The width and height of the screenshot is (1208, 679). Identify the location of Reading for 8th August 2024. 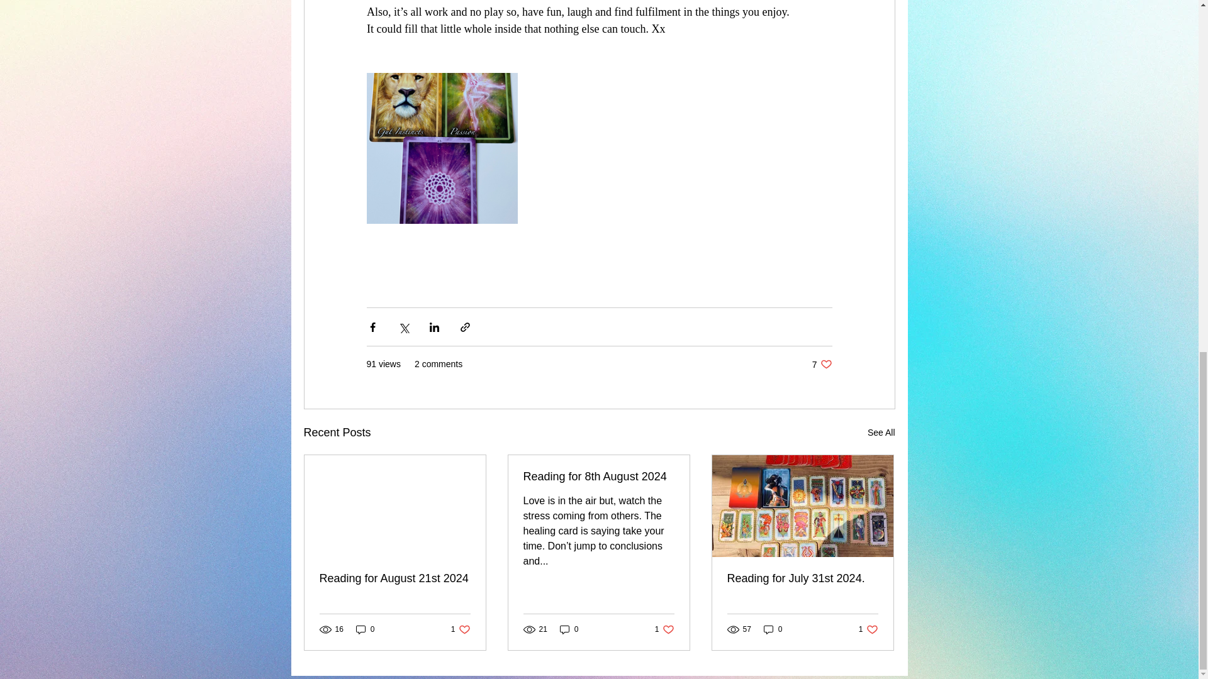
(881, 433).